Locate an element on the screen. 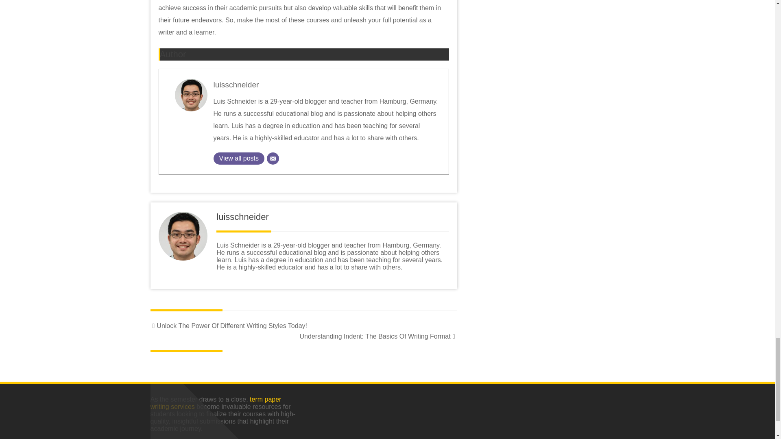 The width and height of the screenshot is (781, 439). Understanding Indent: The Basics Of Writing Format is located at coordinates (378, 336).